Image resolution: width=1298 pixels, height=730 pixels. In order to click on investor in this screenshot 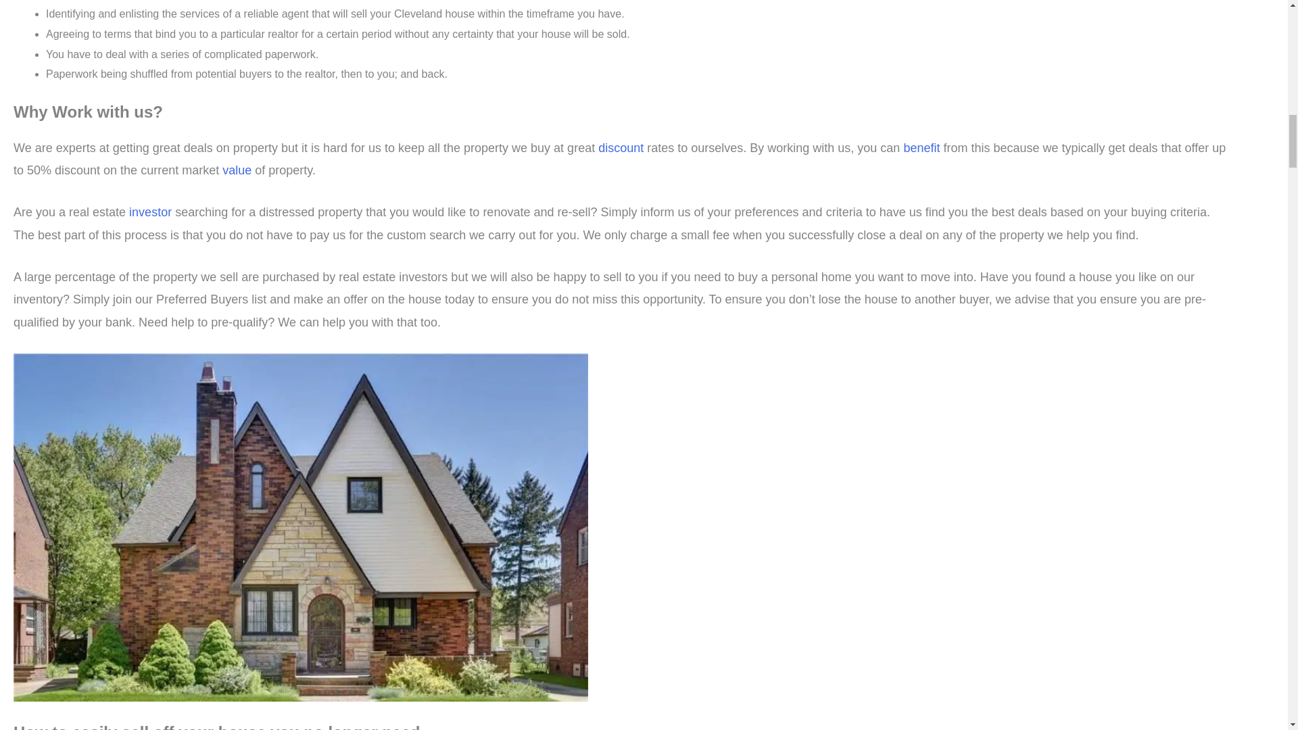, I will do `click(151, 212)`.